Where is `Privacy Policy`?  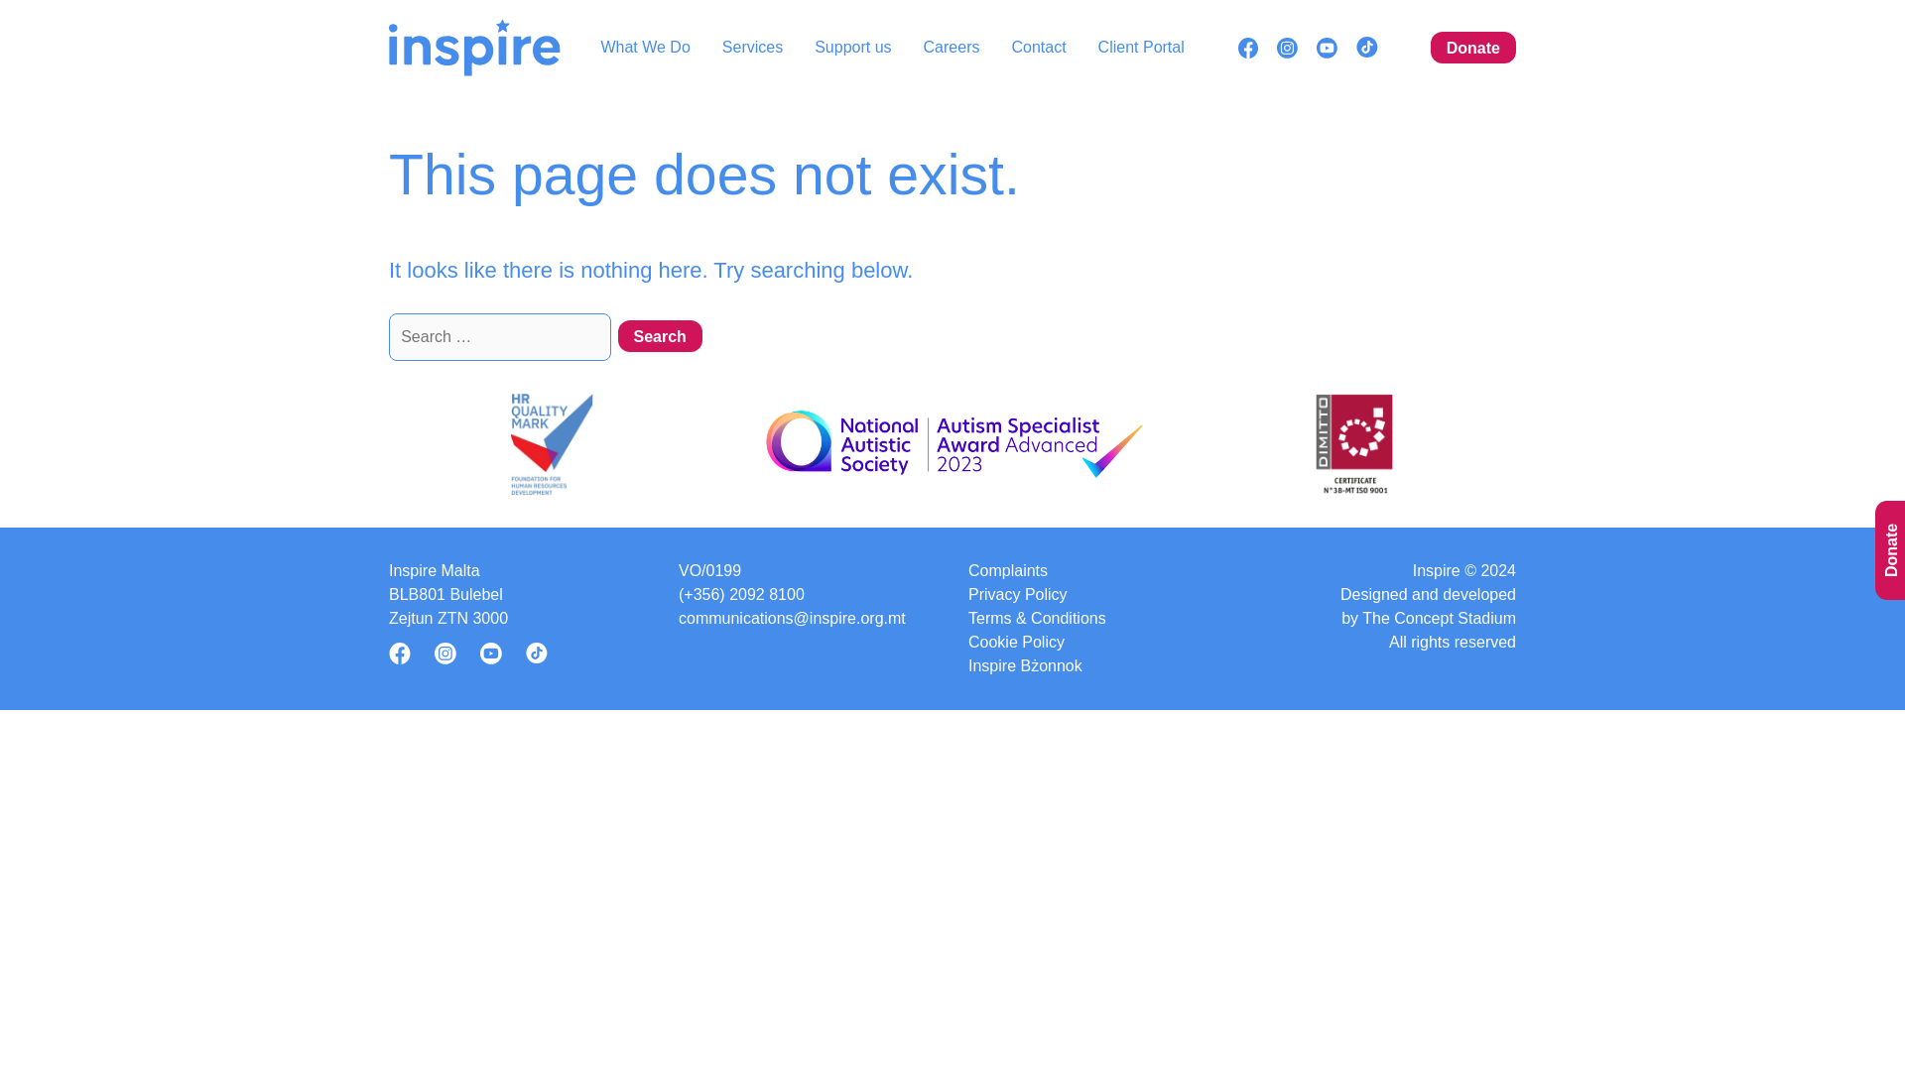
Privacy Policy is located at coordinates (1017, 595).